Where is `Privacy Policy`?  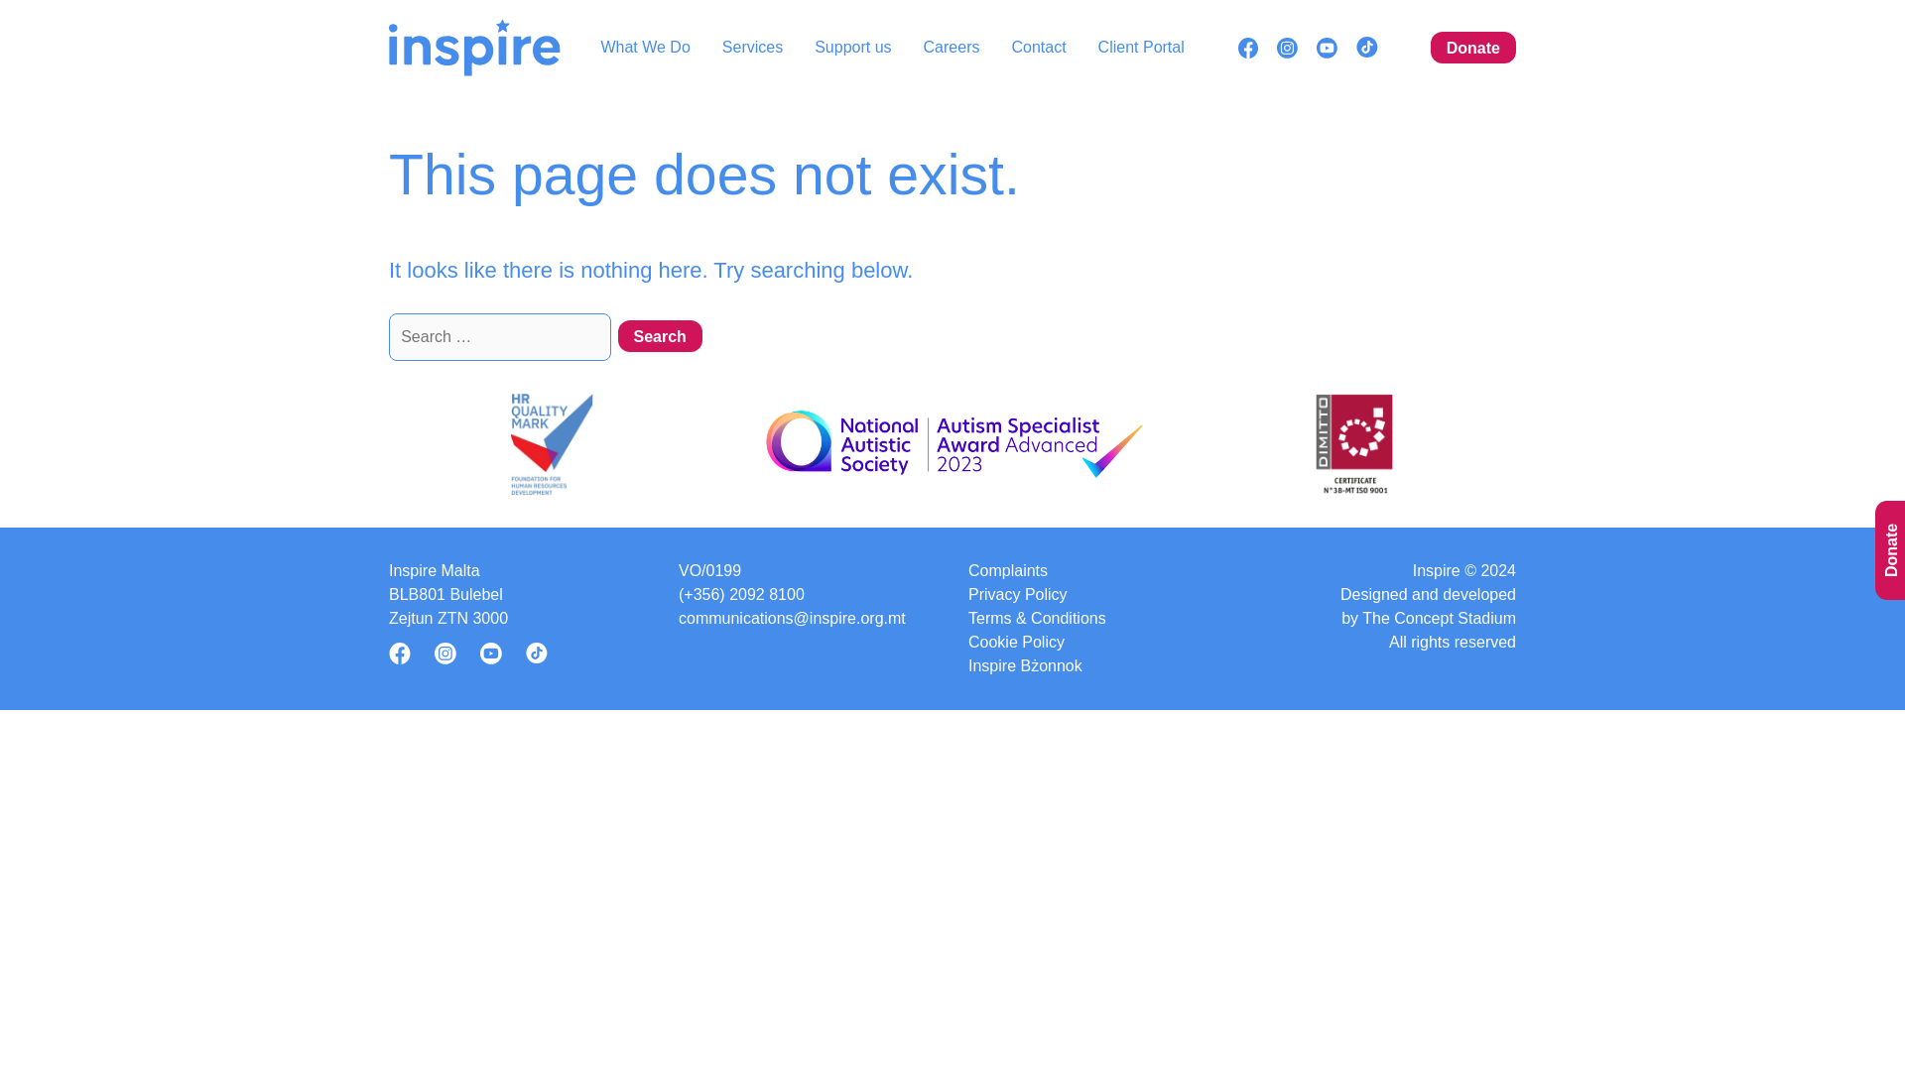
Privacy Policy is located at coordinates (1017, 595).